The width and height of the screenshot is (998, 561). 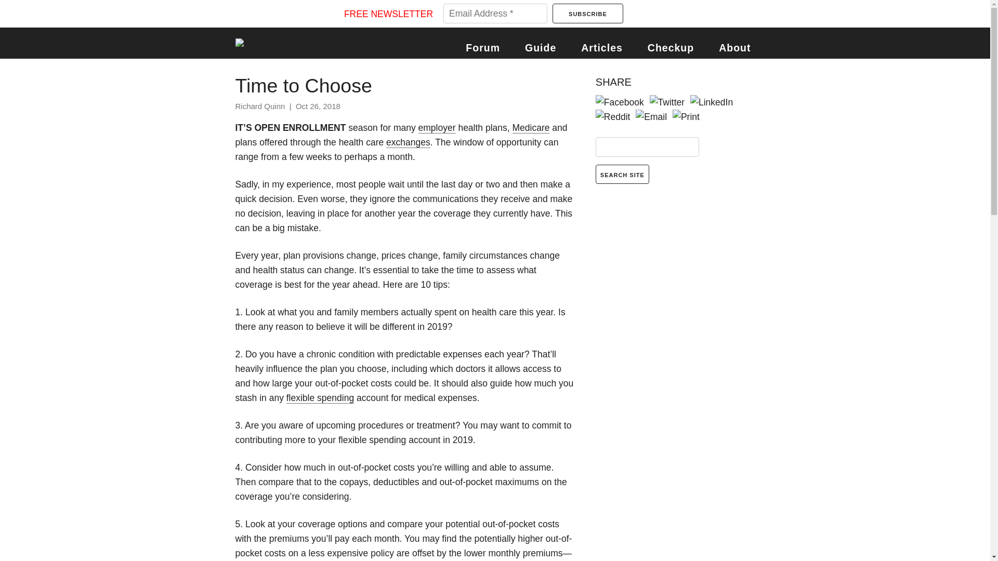 I want to click on flexible spending, so click(x=320, y=398).